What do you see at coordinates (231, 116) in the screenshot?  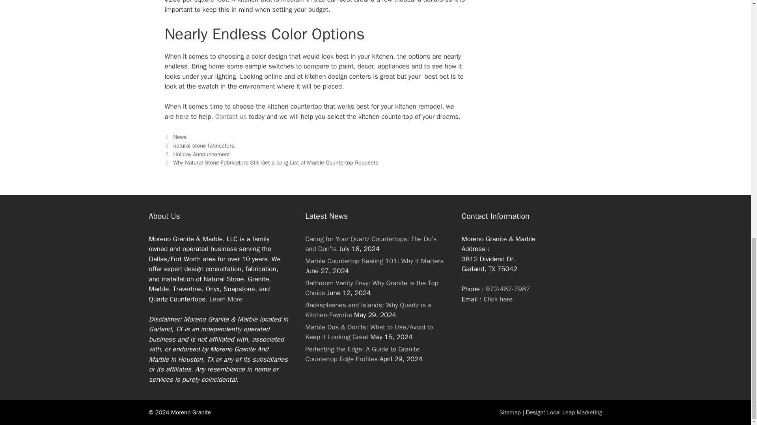 I see `Contact us` at bounding box center [231, 116].